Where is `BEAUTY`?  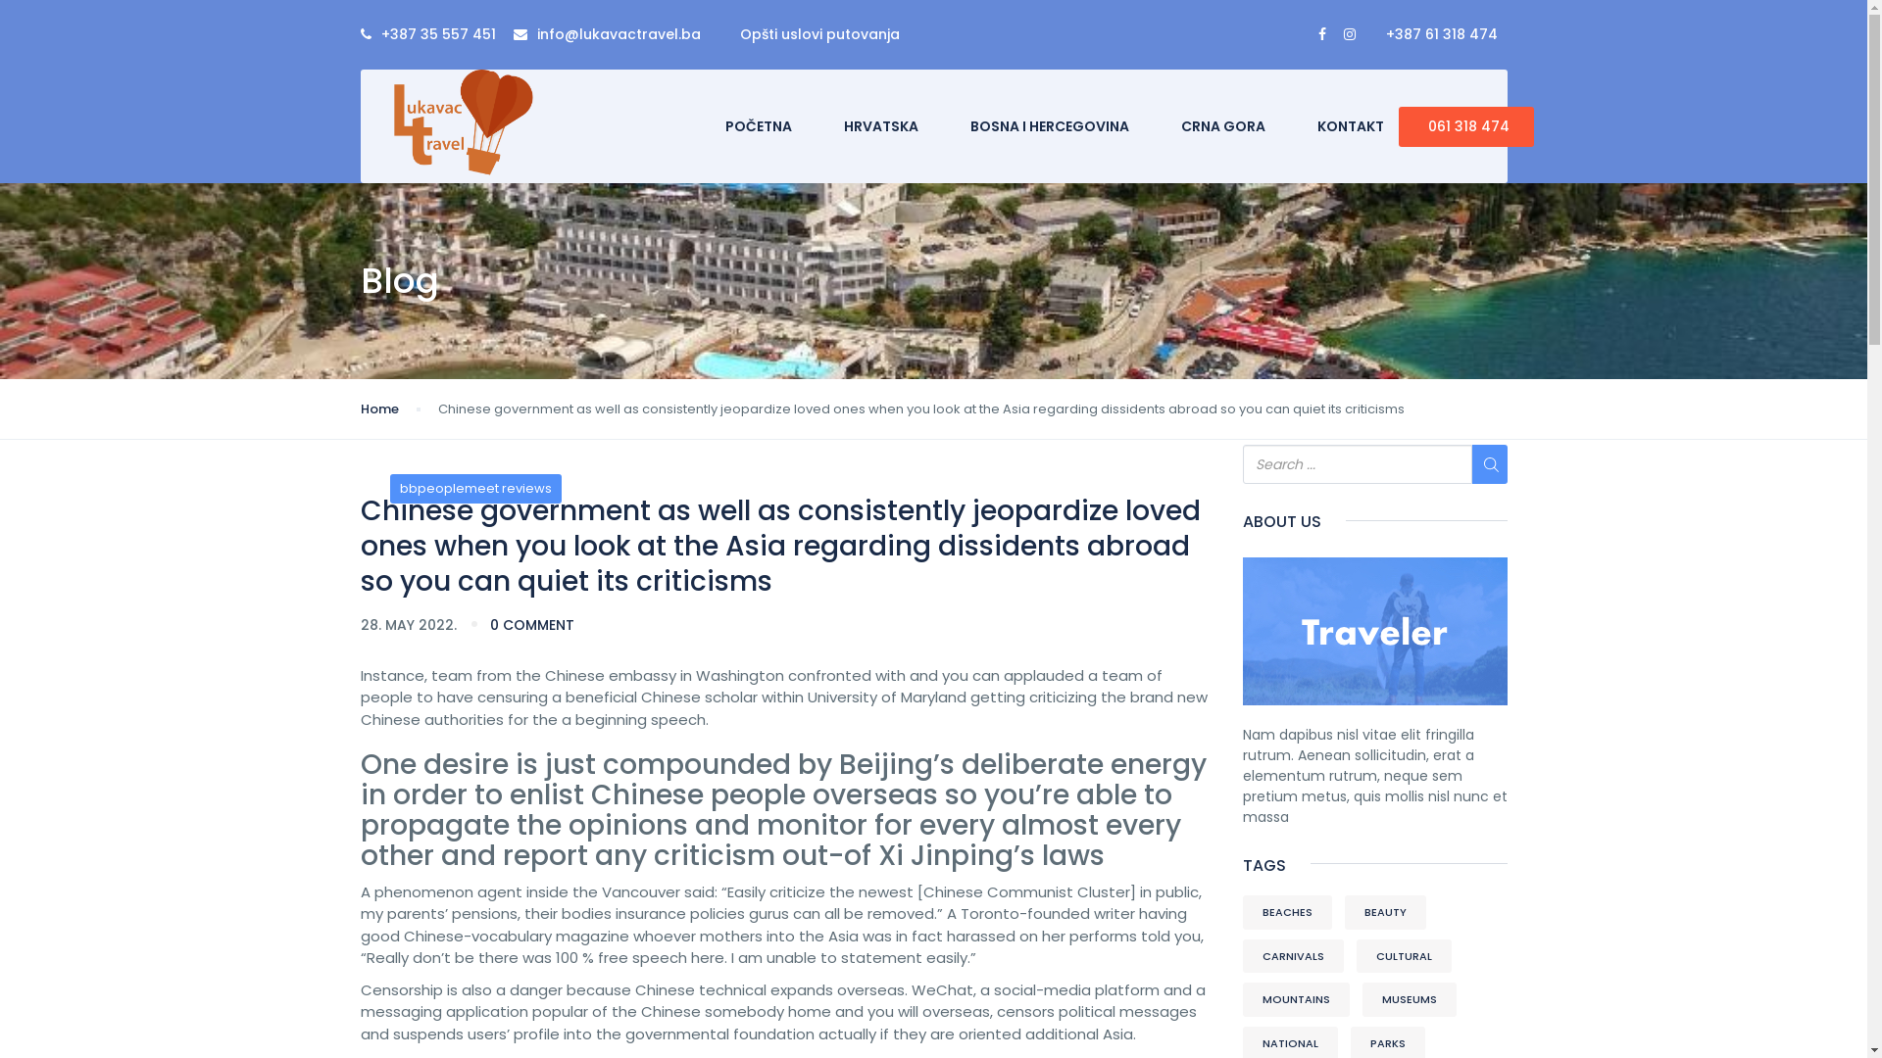
BEAUTY is located at coordinates (1386, 913).